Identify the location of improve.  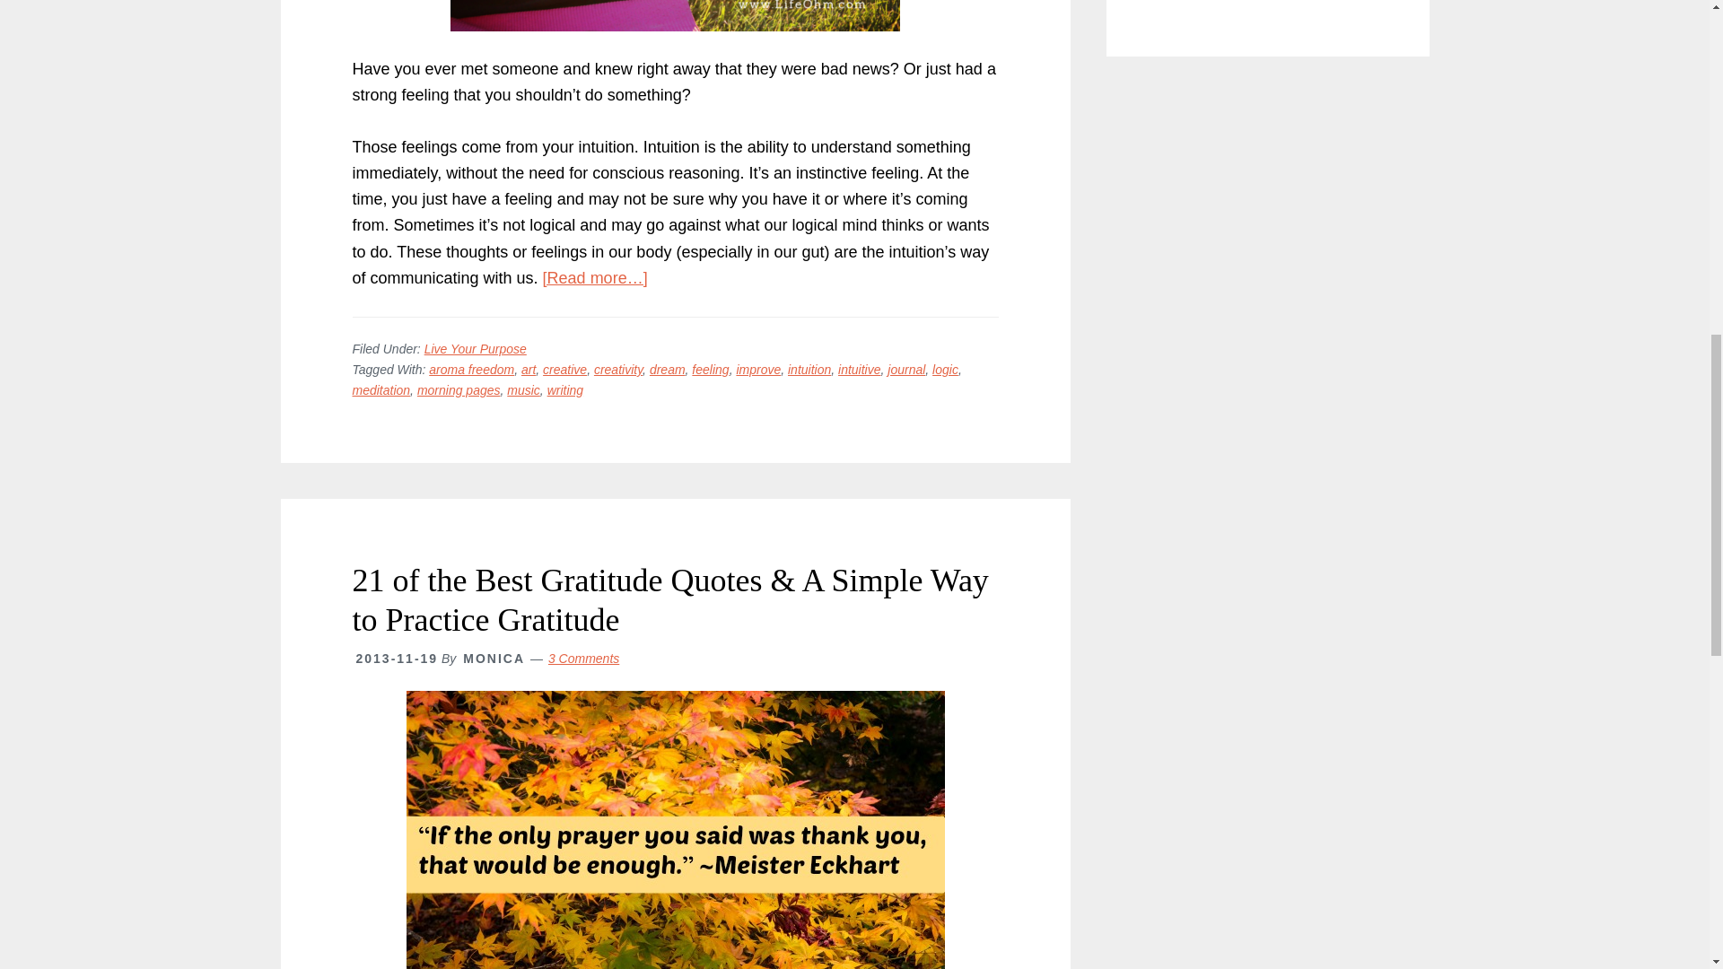
(757, 370).